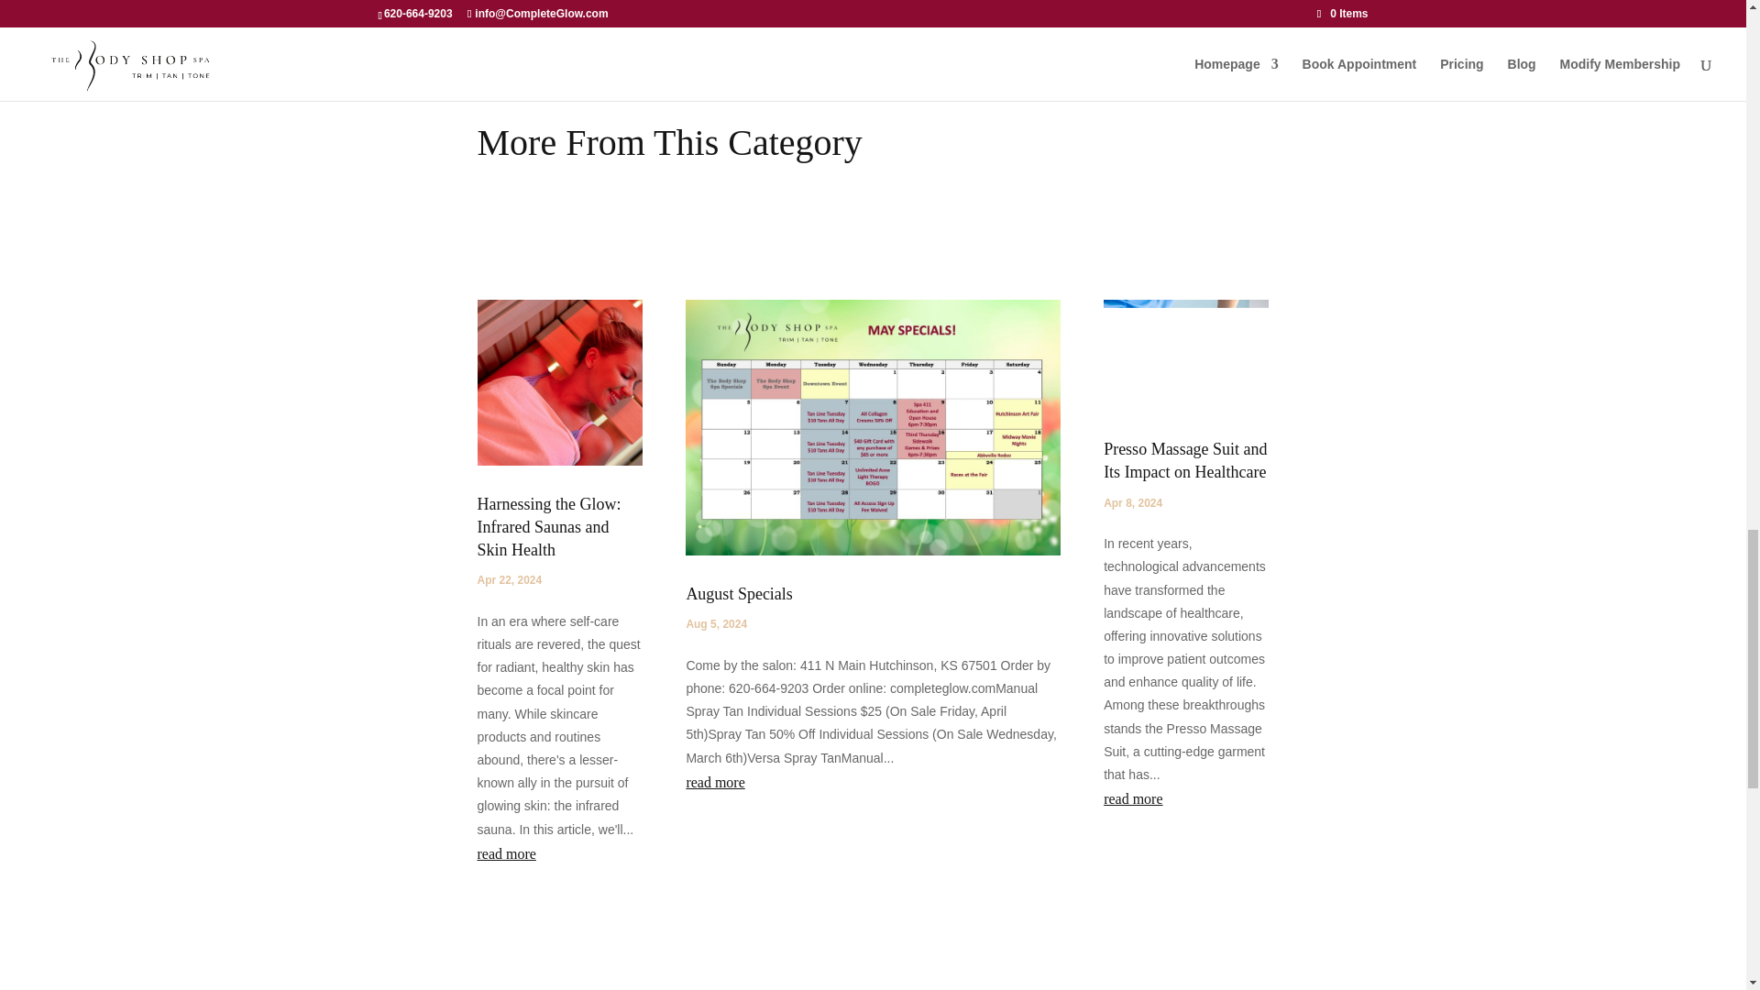  I want to click on Presso Massage Suit and Its Impact on Healthcare, so click(1184, 460).